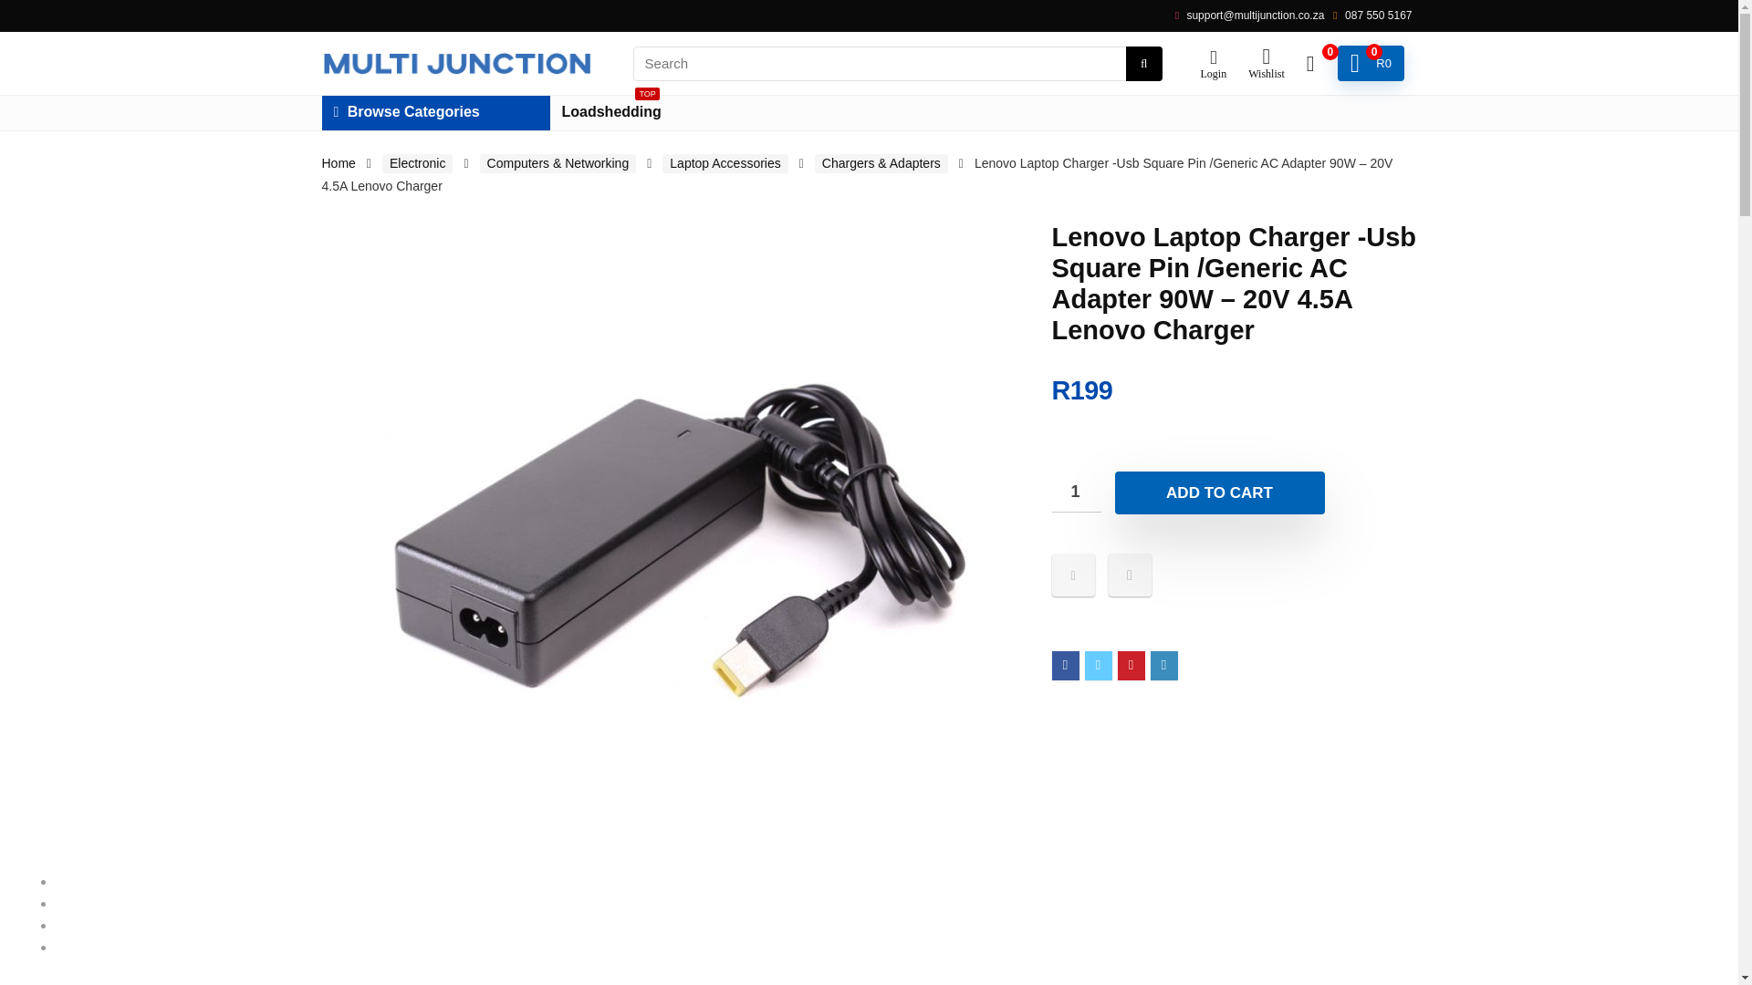 The width and height of the screenshot is (1752, 985). What do you see at coordinates (434, 112) in the screenshot?
I see `Browse Categories` at bounding box center [434, 112].